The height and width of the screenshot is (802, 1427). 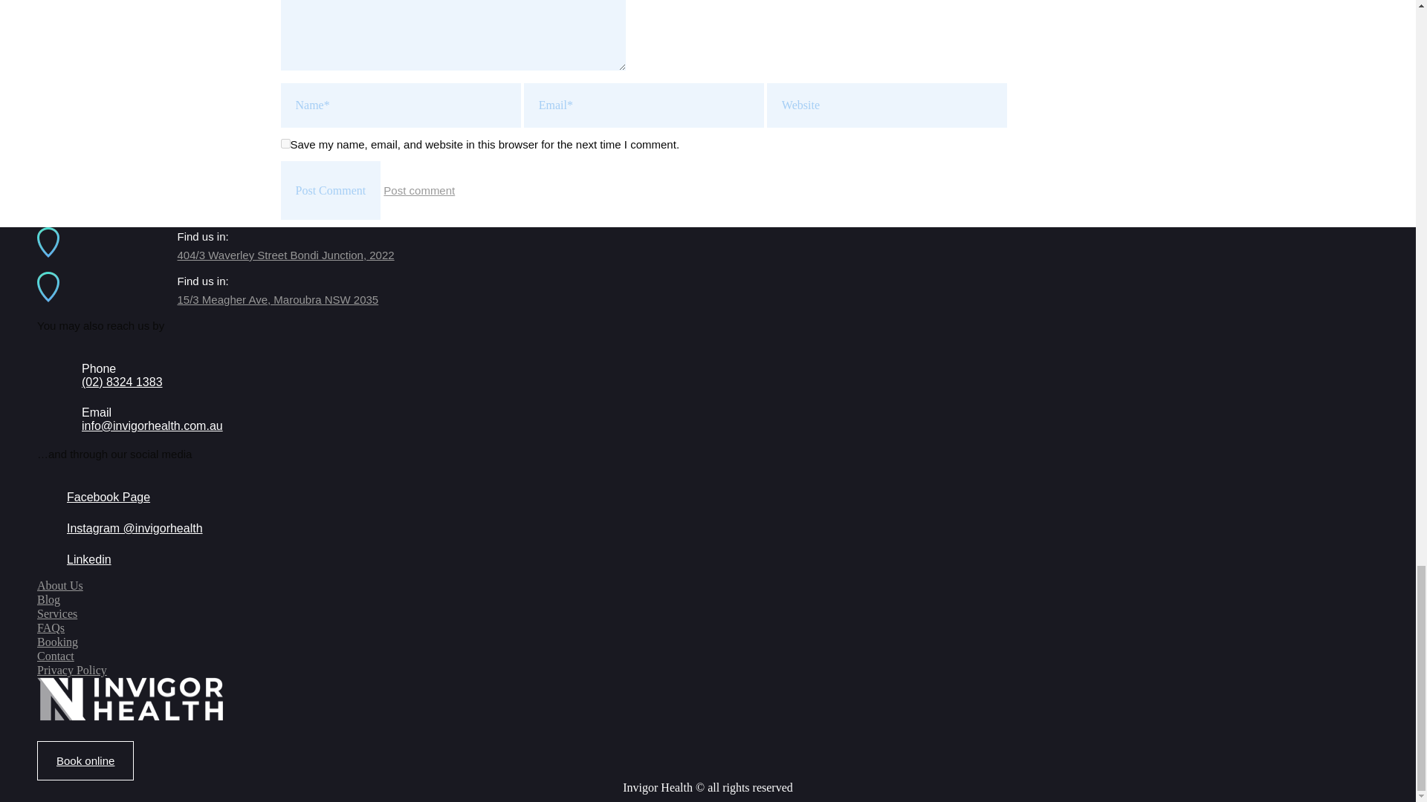 What do you see at coordinates (331, 190) in the screenshot?
I see `Post Comment` at bounding box center [331, 190].